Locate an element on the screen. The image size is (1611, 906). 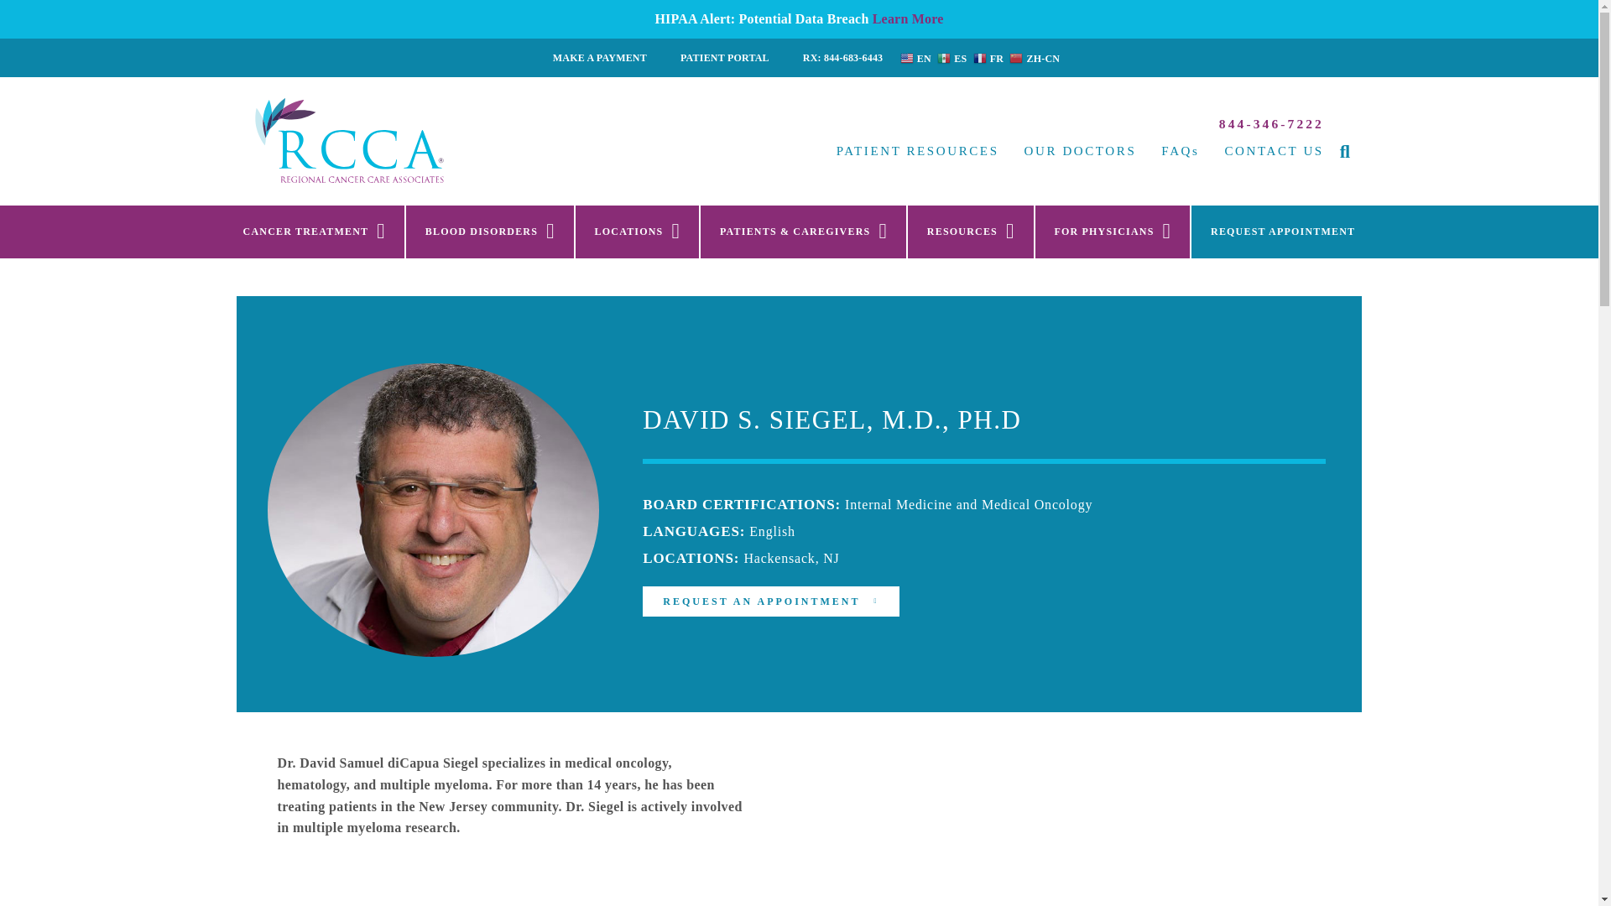
Spanish is located at coordinates (953, 57).